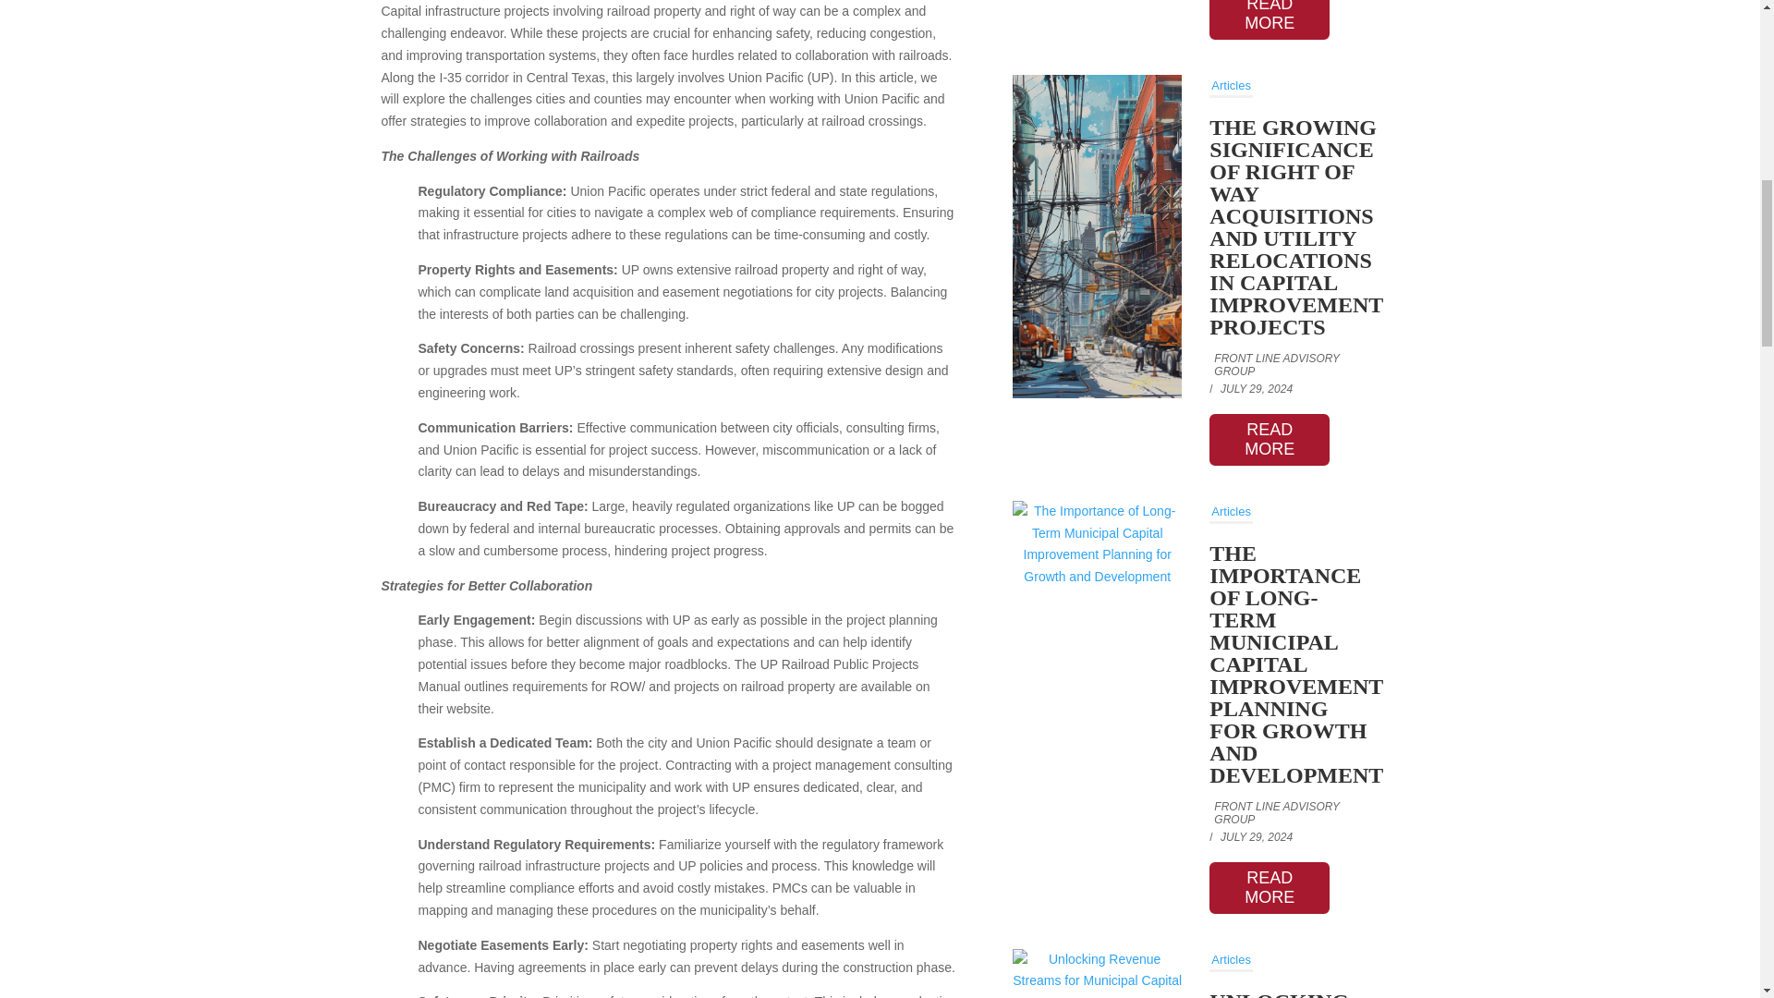 This screenshot has width=1774, height=998. I want to click on READ MORE, so click(1270, 20).